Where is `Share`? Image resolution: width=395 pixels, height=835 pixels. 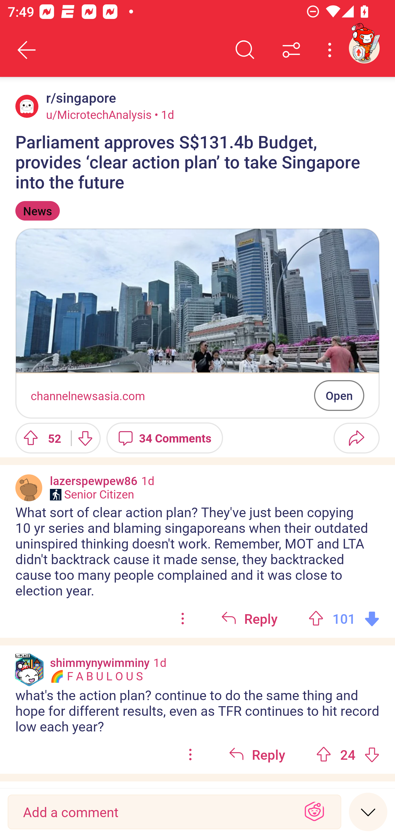
Share is located at coordinates (356, 438).